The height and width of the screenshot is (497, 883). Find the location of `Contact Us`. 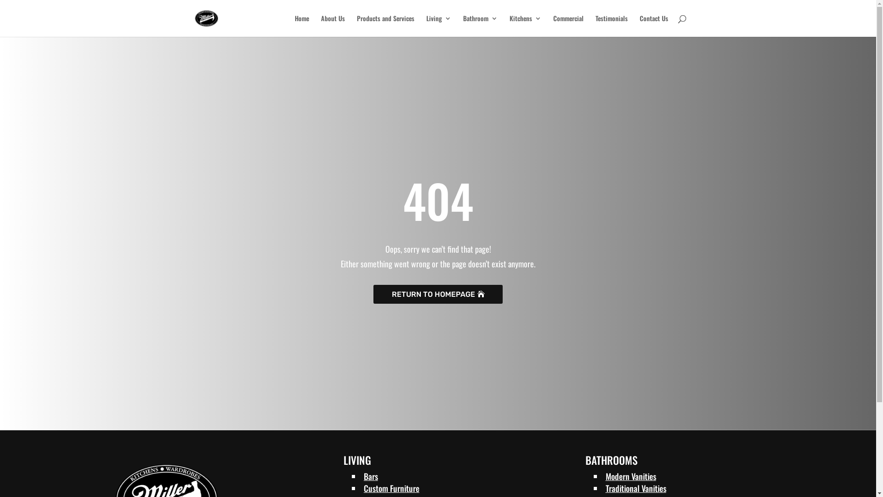

Contact Us is located at coordinates (654, 26).